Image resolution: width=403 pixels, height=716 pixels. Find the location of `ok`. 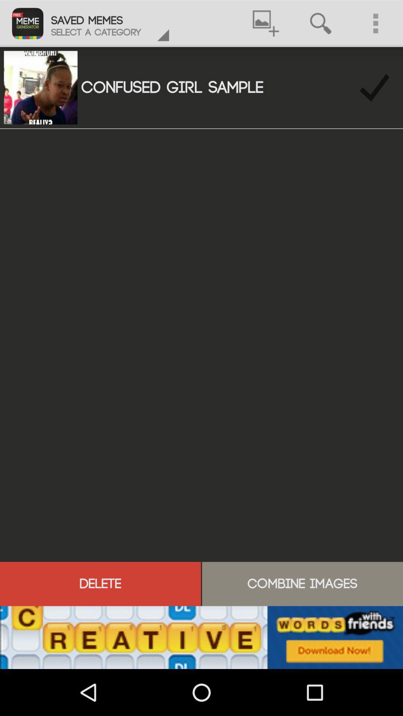

ok is located at coordinates (375, 87).